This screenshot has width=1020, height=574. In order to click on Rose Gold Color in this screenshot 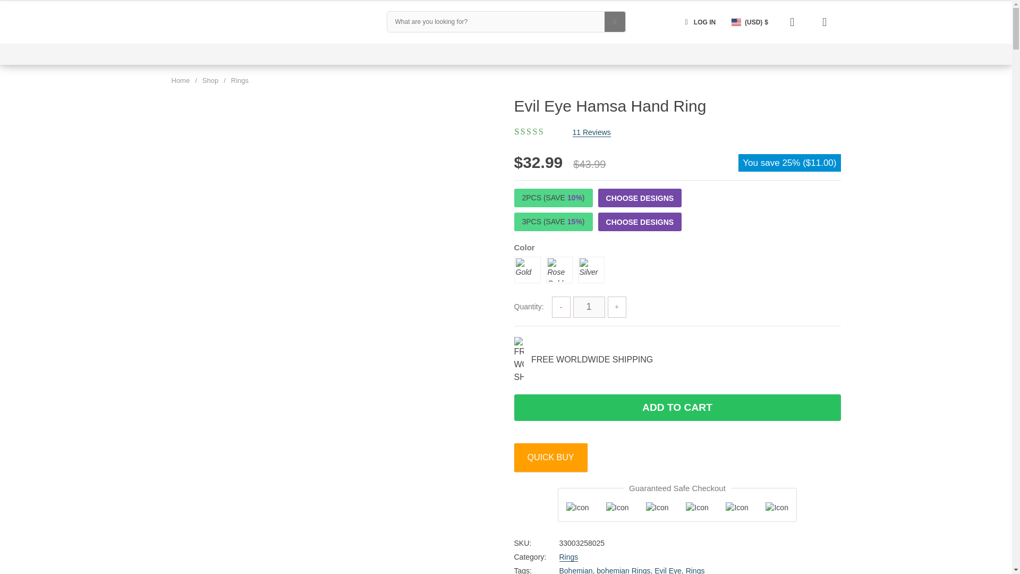, I will do `click(558, 270)`.